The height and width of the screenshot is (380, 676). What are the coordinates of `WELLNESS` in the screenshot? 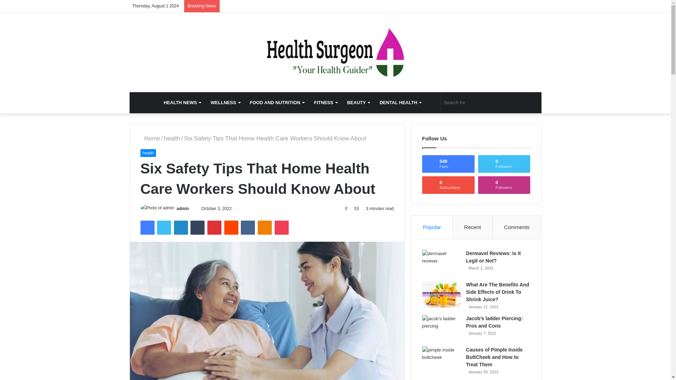 It's located at (225, 103).